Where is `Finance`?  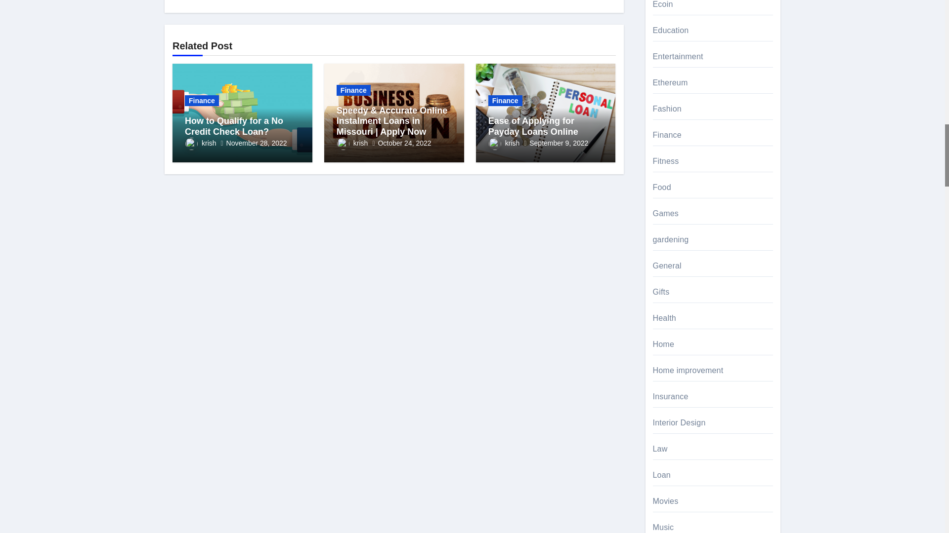 Finance is located at coordinates (202, 101).